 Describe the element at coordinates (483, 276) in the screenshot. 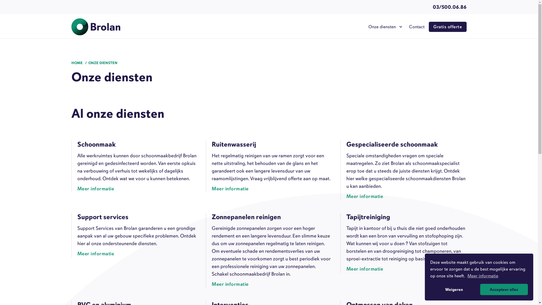

I see `Meer informatie` at that location.